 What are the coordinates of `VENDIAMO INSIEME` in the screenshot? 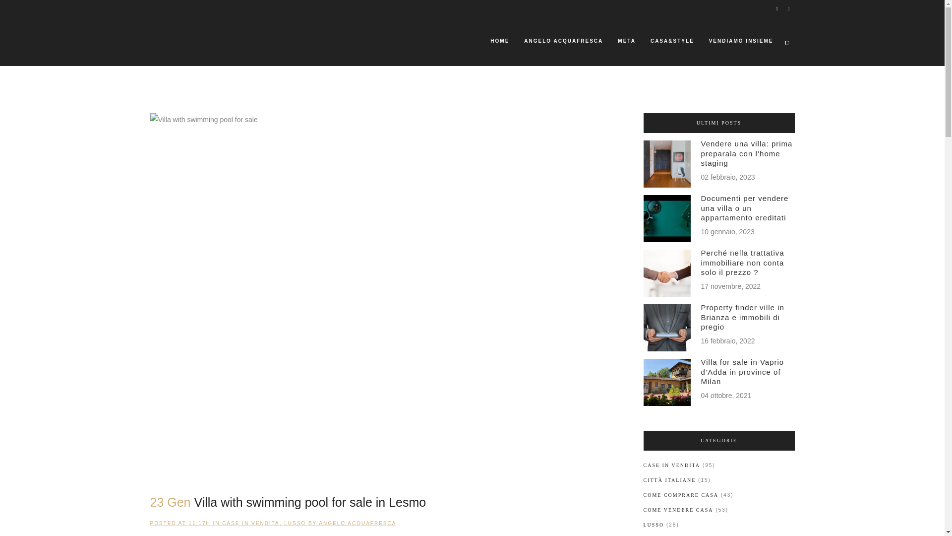 It's located at (741, 41).